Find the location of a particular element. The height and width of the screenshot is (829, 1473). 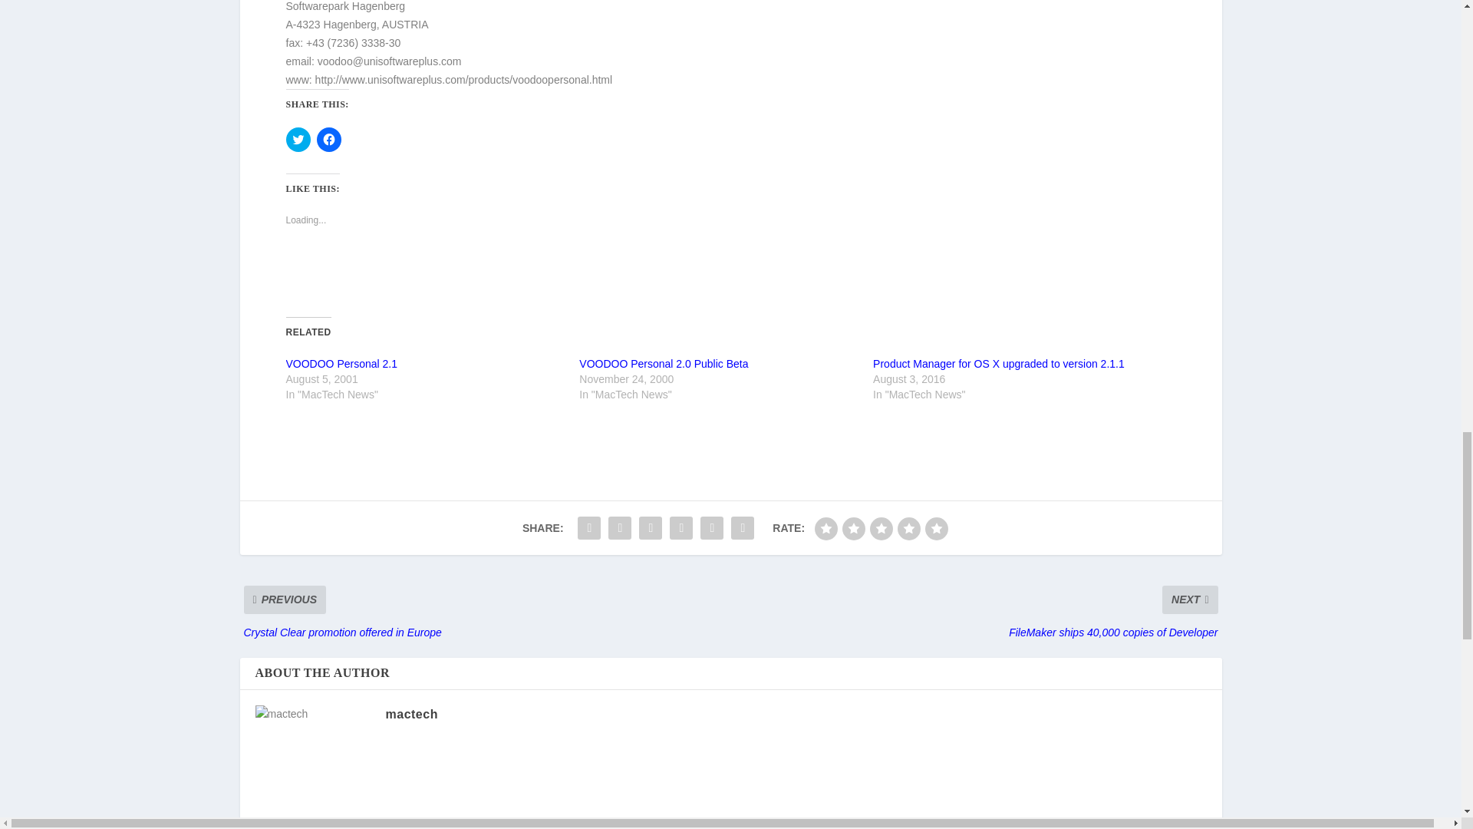

Share "VOODOO Personal 2.1.1" via Facebook is located at coordinates (589, 528).